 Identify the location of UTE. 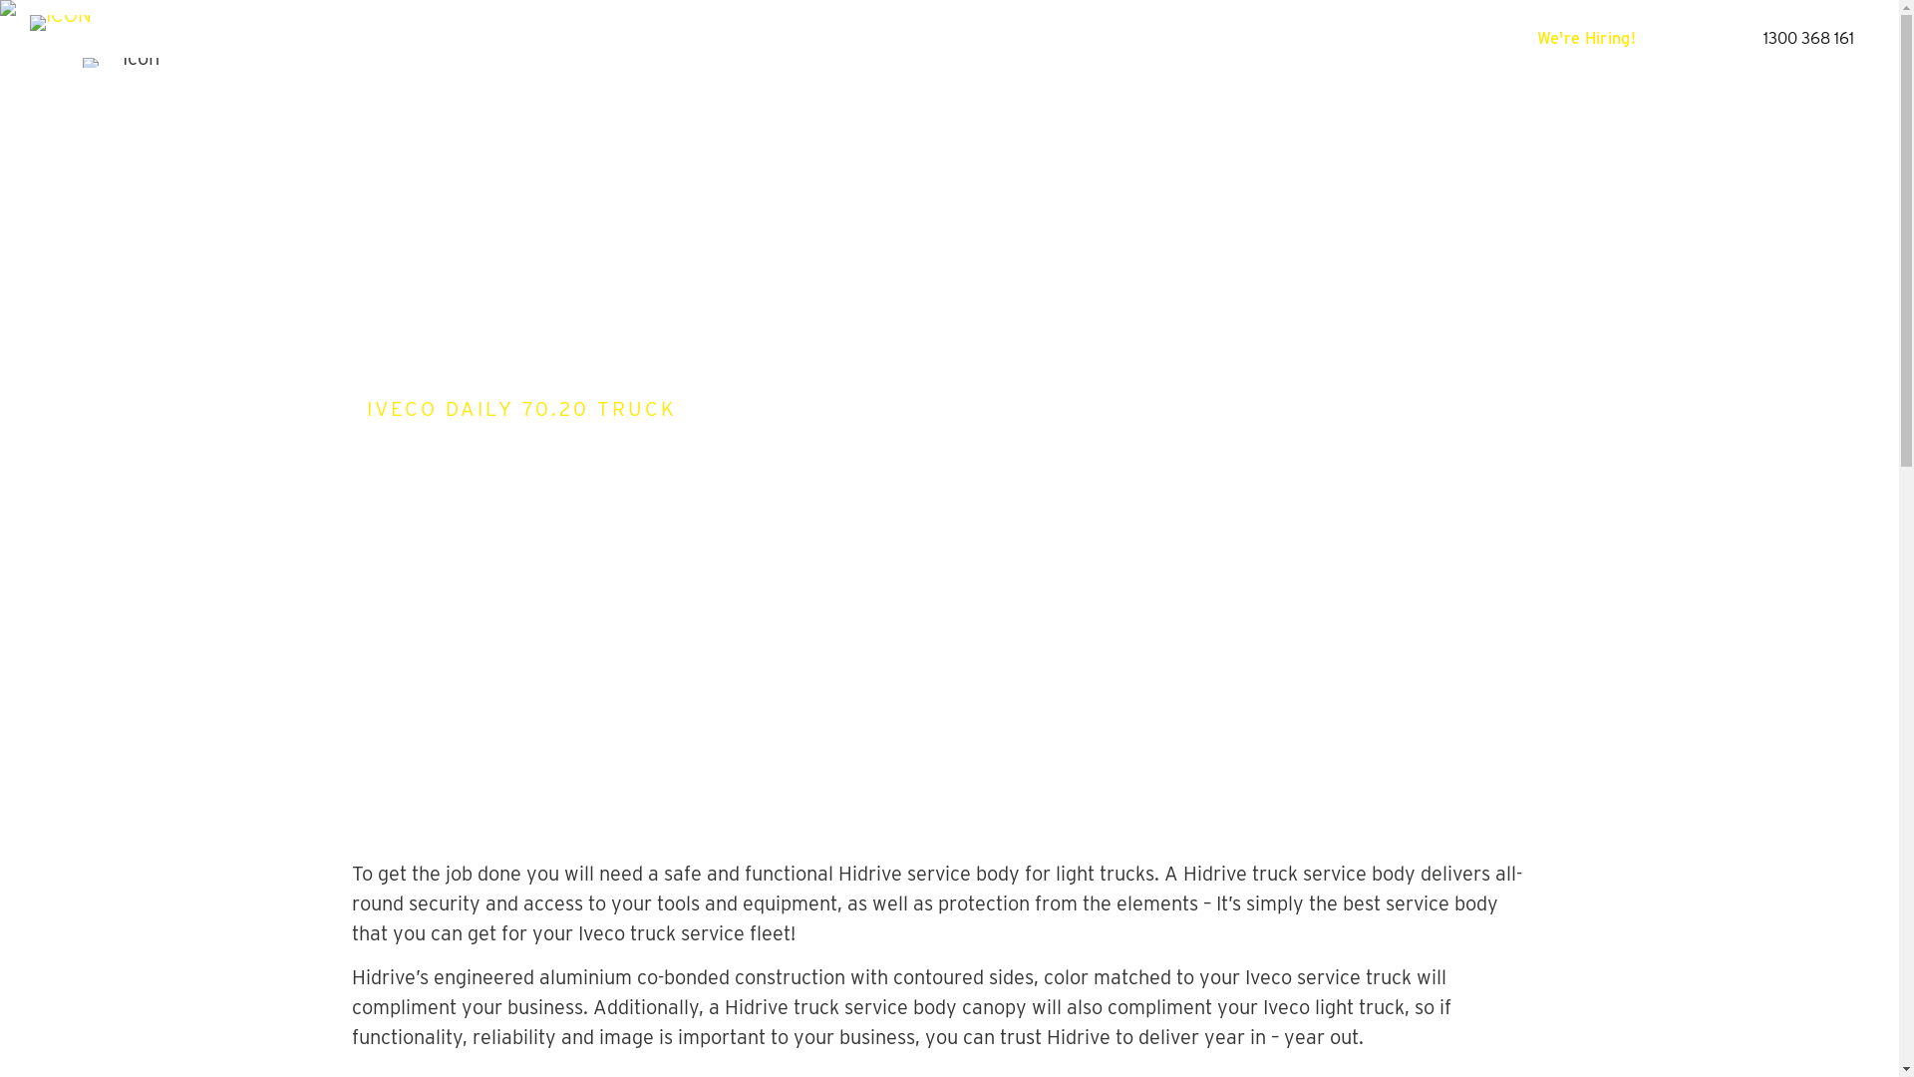
(640, 40).